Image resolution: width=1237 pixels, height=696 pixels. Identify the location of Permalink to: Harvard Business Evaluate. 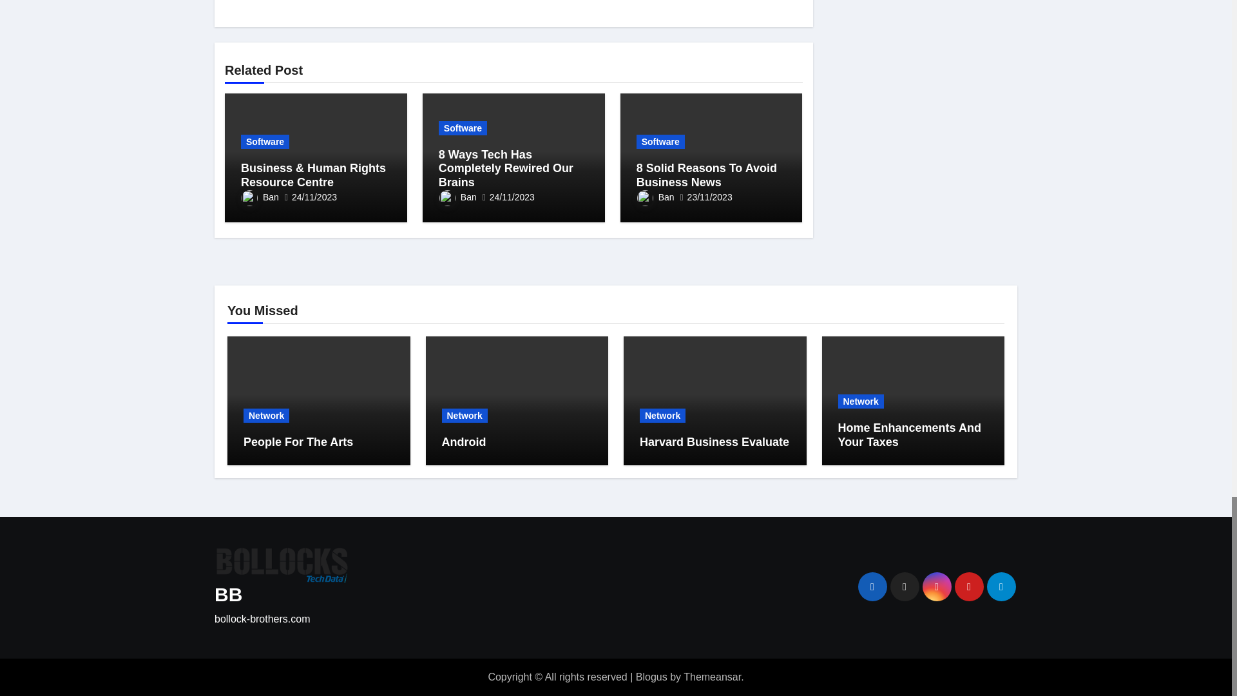
(714, 442).